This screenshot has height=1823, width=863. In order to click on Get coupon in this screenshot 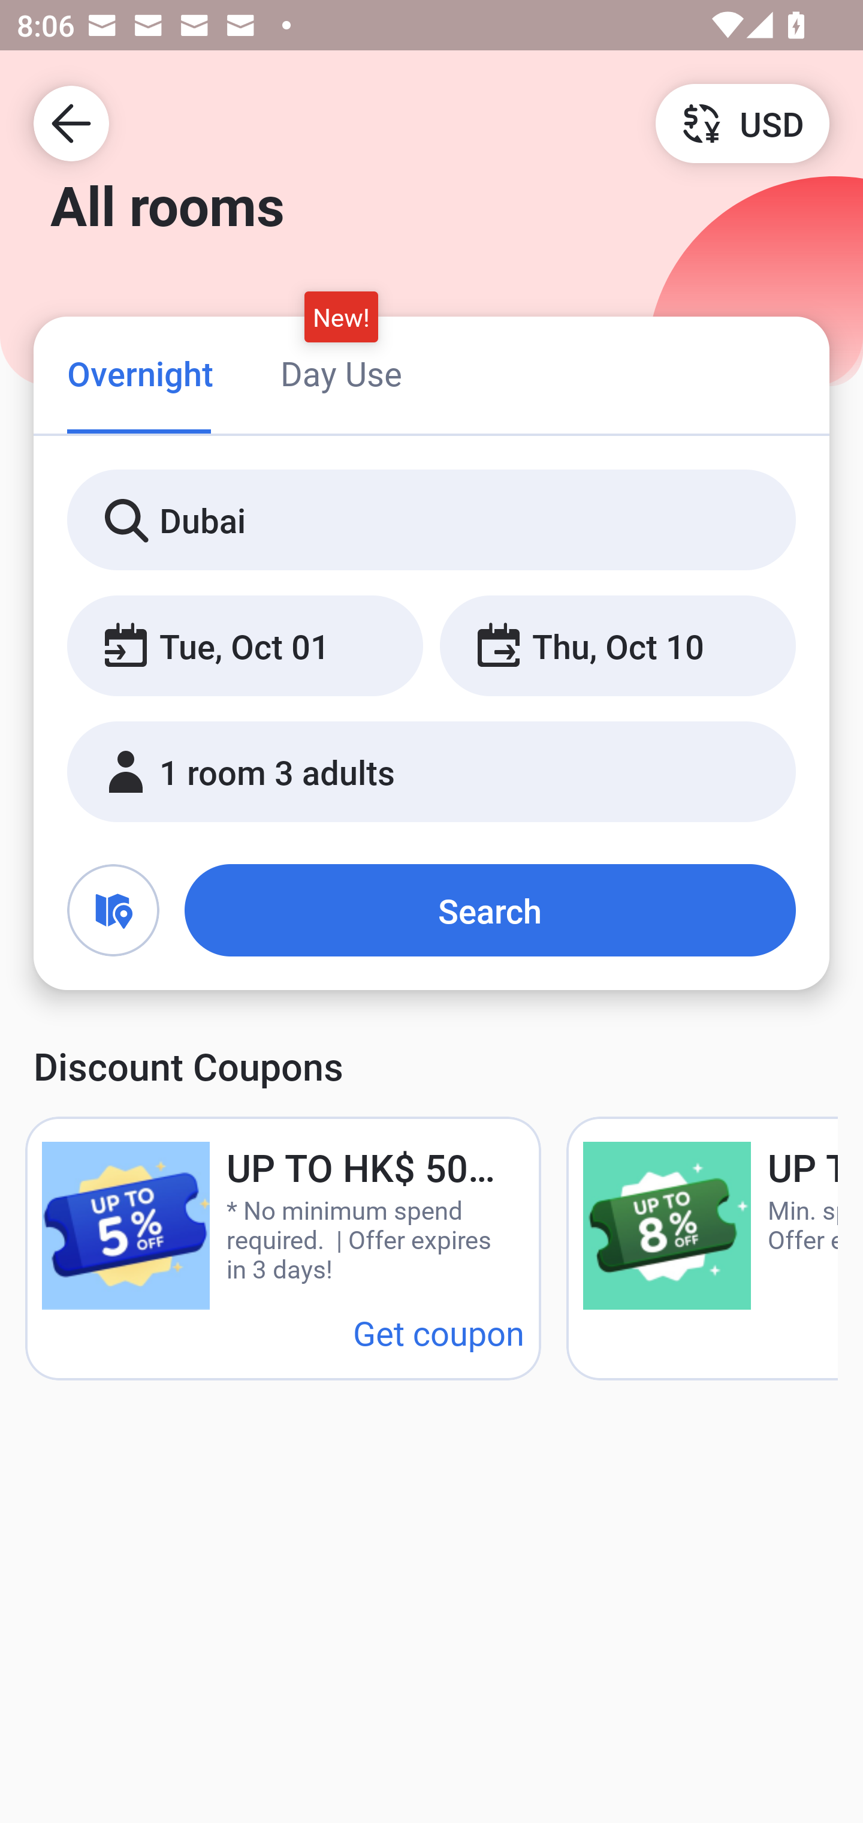, I will do `click(439, 1332)`.